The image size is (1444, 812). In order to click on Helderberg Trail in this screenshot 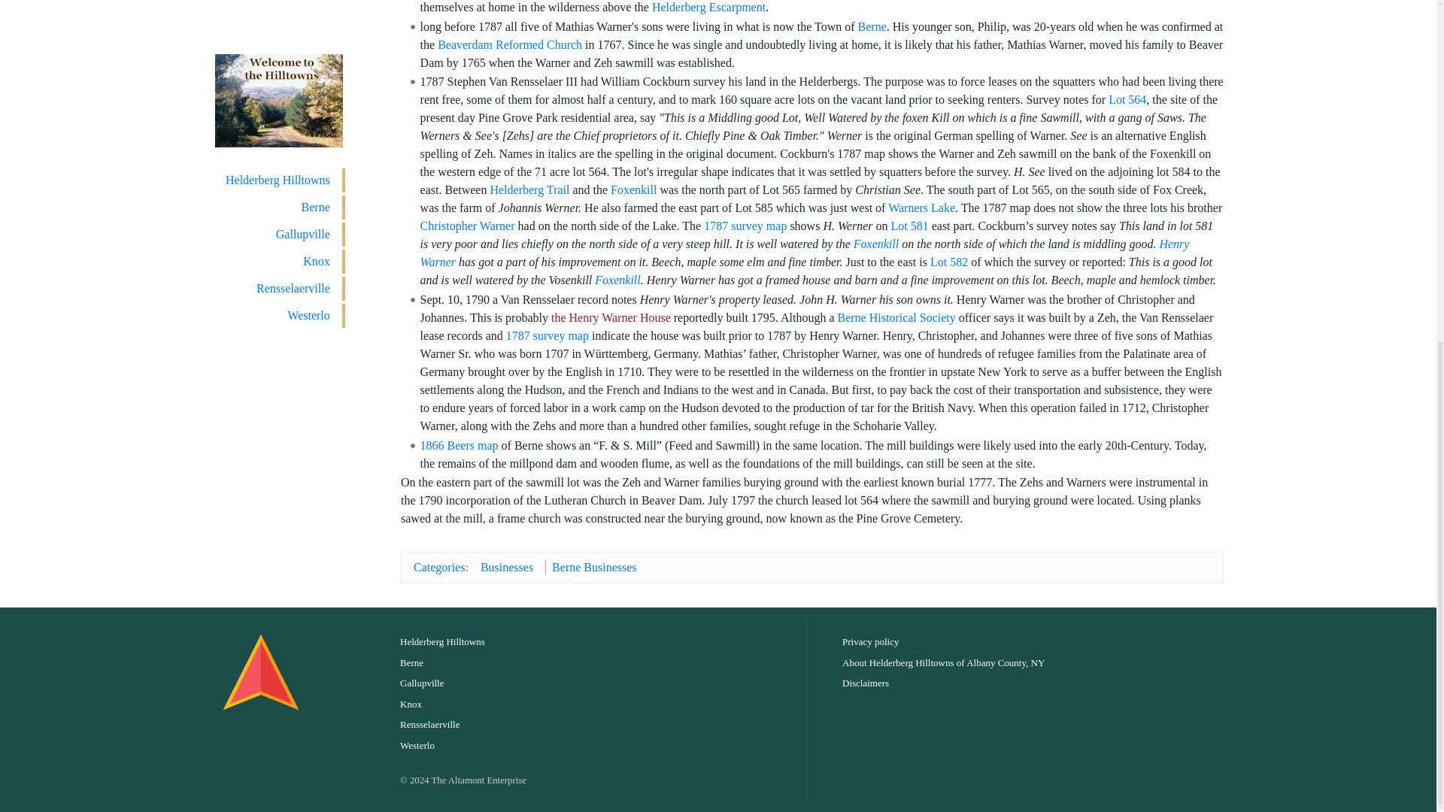, I will do `click(529, 189)`.